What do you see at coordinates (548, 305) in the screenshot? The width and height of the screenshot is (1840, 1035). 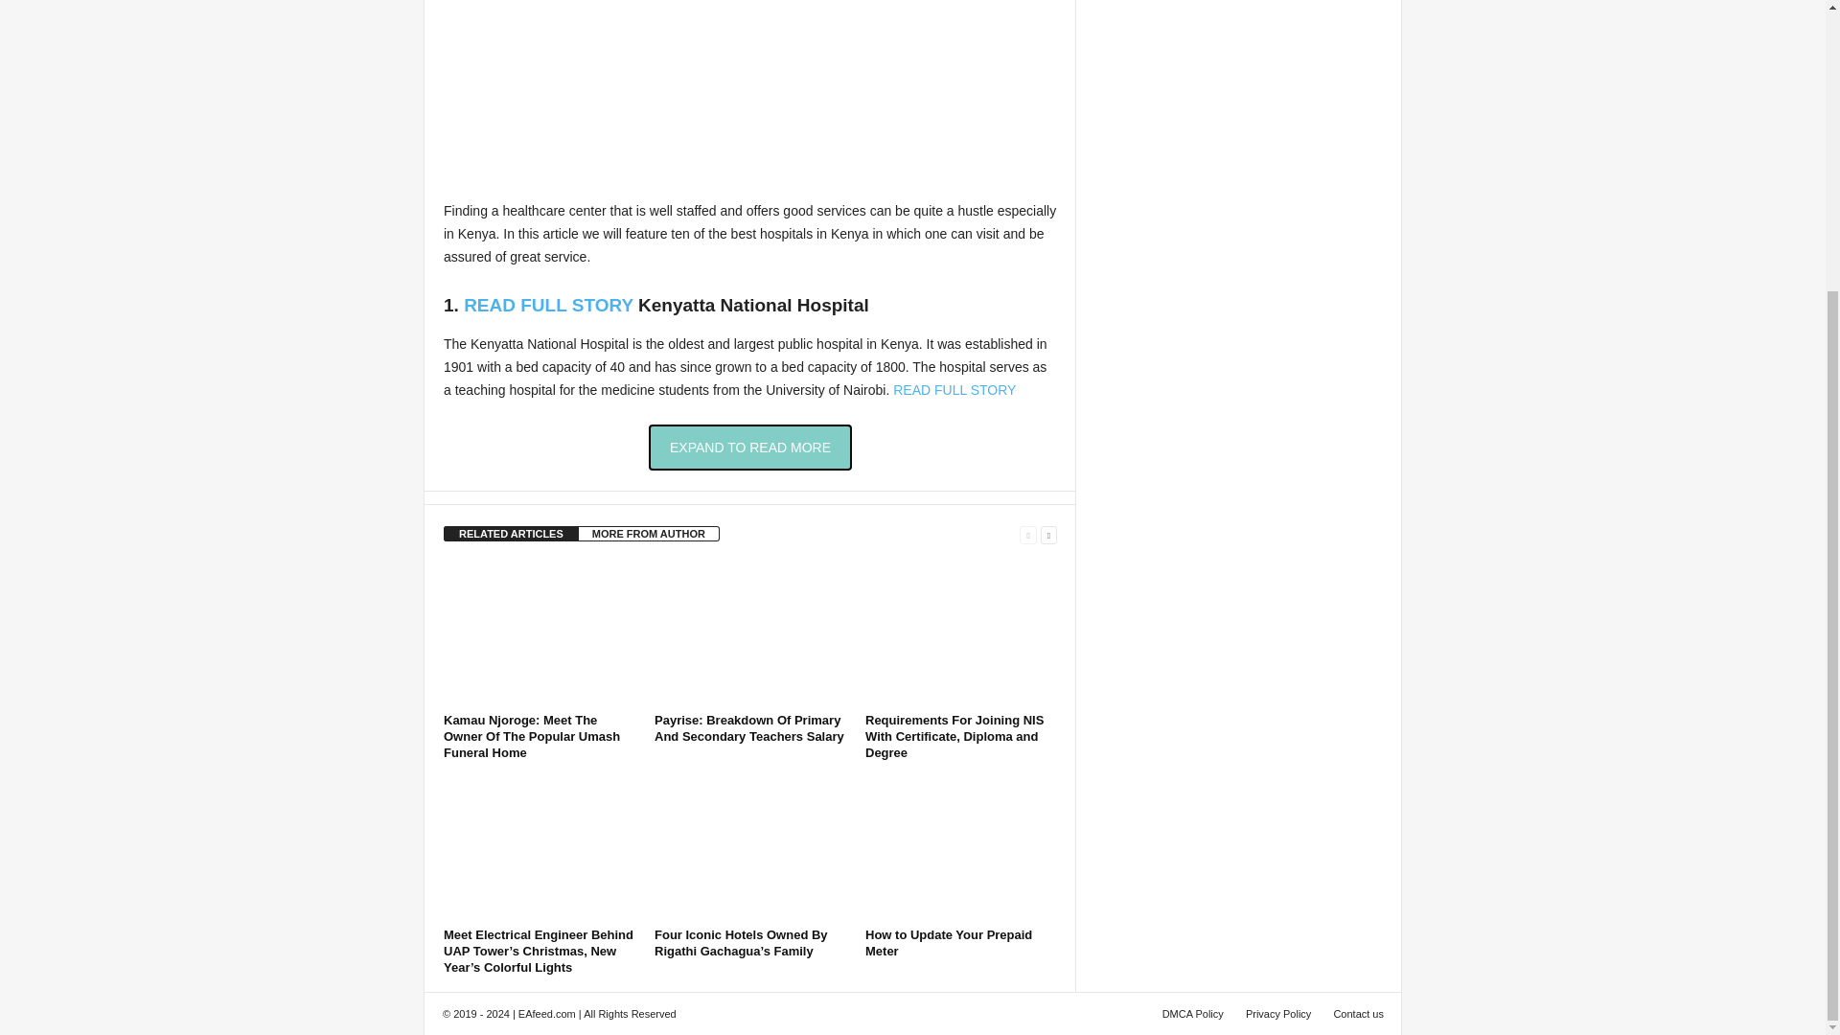 I see `READ FULL STORY` at bounding box center [548, 305].